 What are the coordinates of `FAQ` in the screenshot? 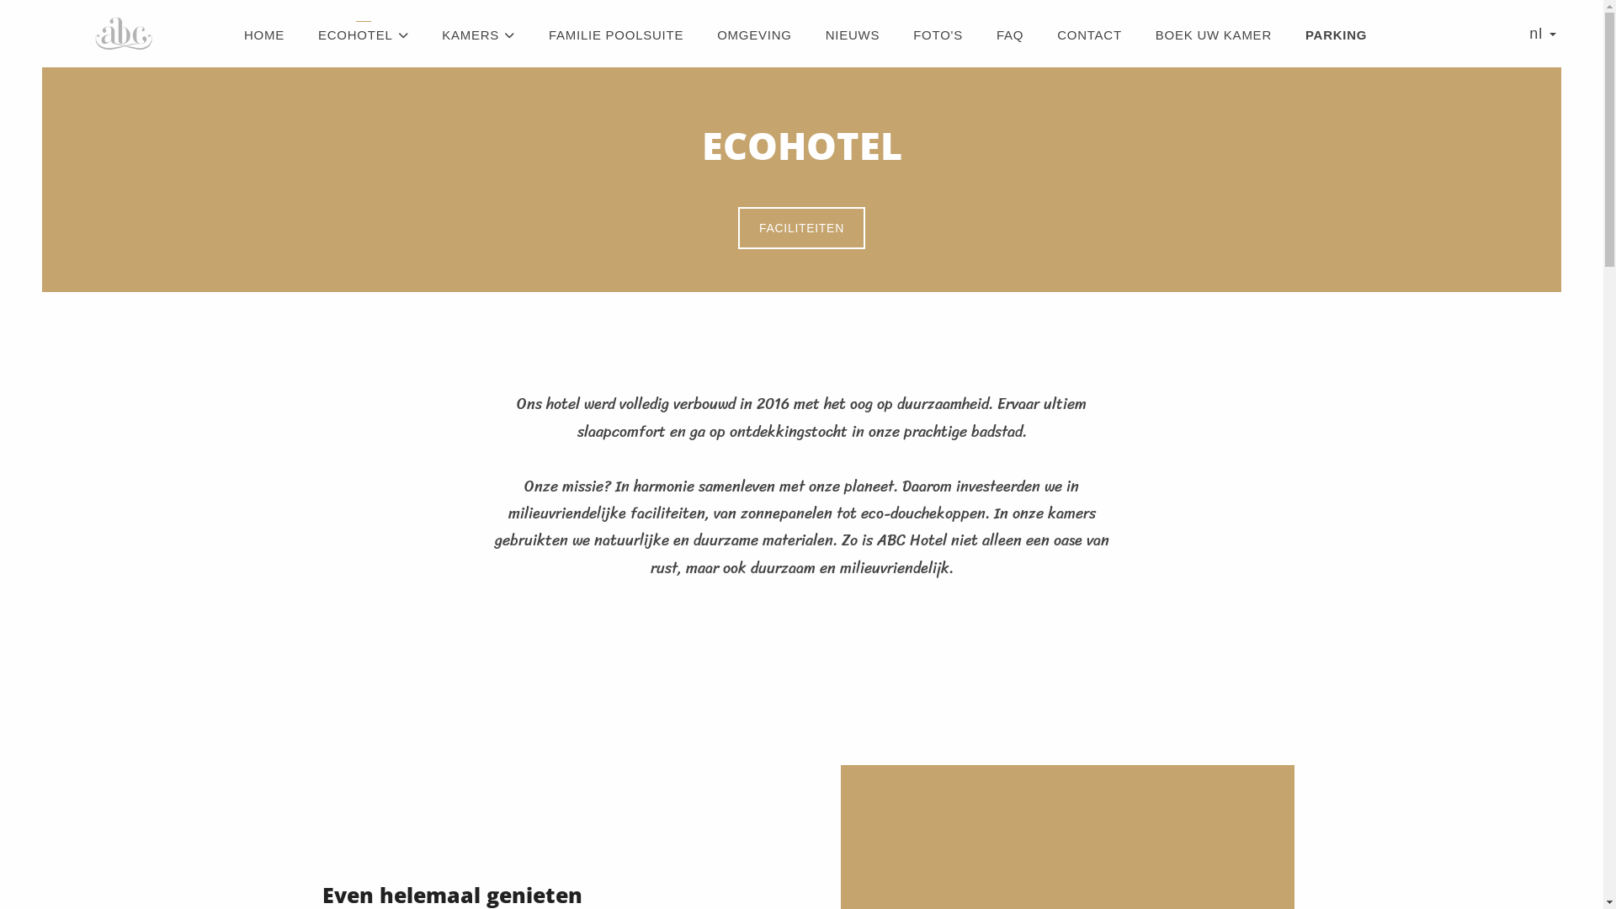 It's located at (1010, 35).